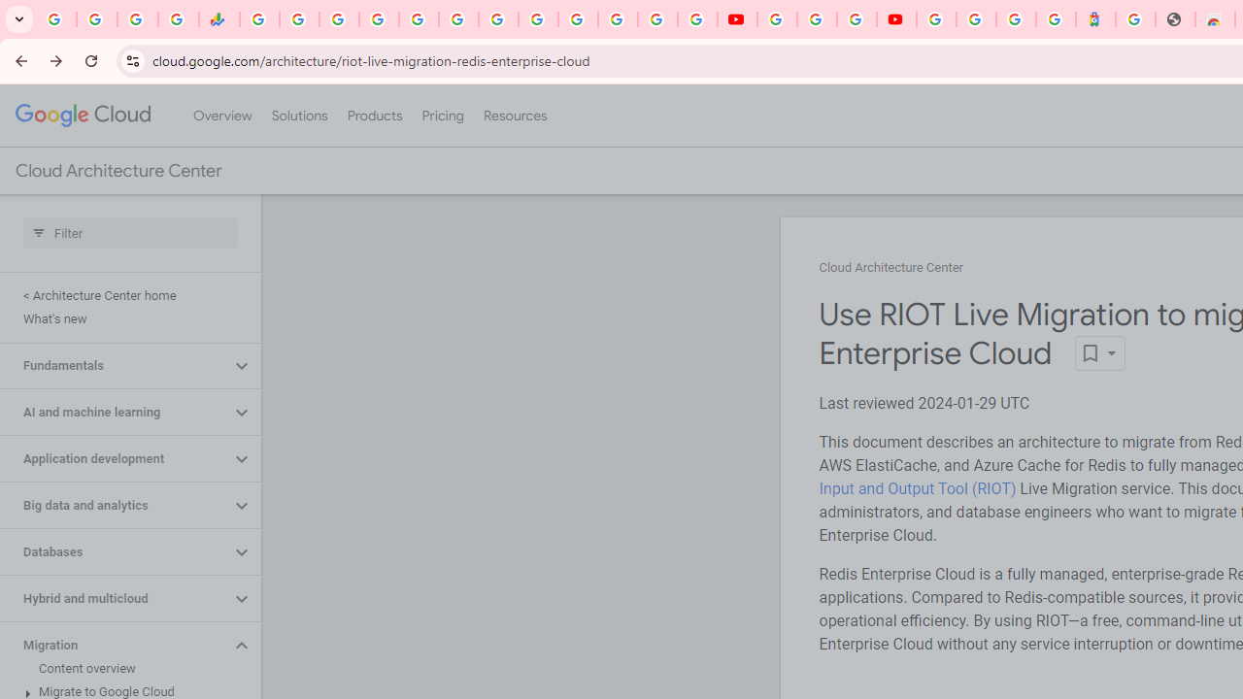 The image size is (1243, 699). I want to click on Google Cloud, so click(82, 115).